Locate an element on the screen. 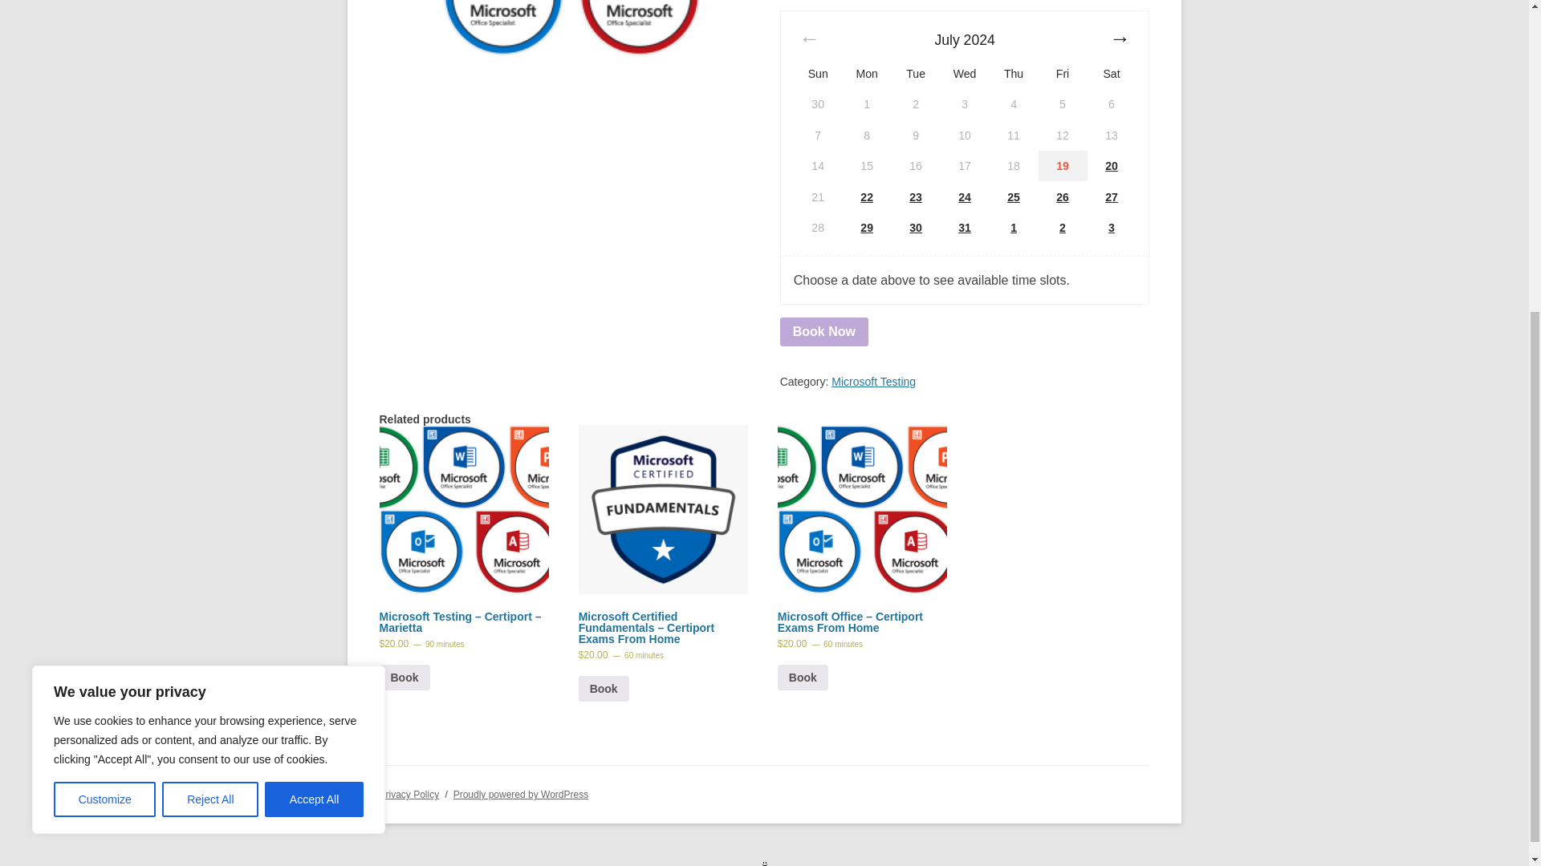 The width and height of the screenshot is (1541, 866). Thursday is located at coordinates (1013, 74).